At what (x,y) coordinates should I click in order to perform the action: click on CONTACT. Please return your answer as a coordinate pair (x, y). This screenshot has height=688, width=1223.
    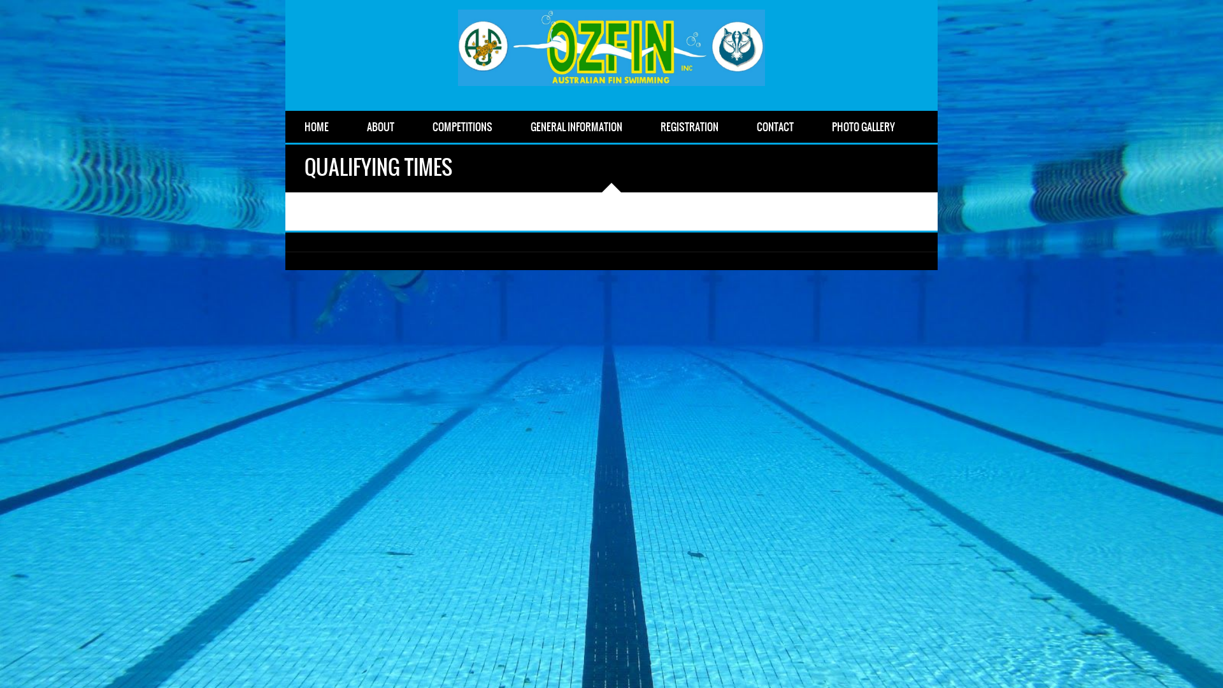
    Looking at the image, I should click on (775, 127).